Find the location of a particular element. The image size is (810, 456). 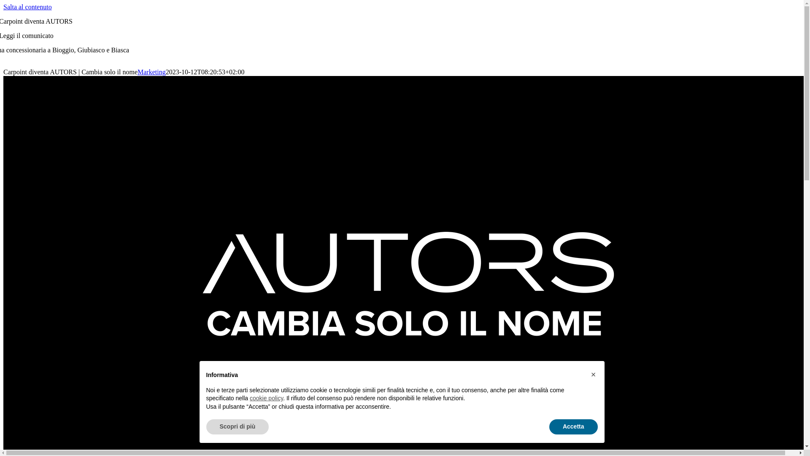

cookie policy is located at coordinates (267, 398).